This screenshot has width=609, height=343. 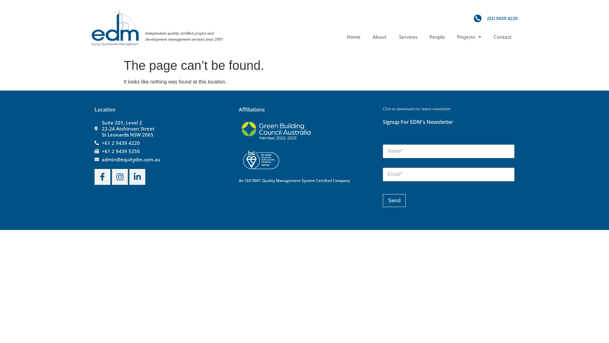 I want to click on +61 2 9439 4220, so click(x=160, y=143).